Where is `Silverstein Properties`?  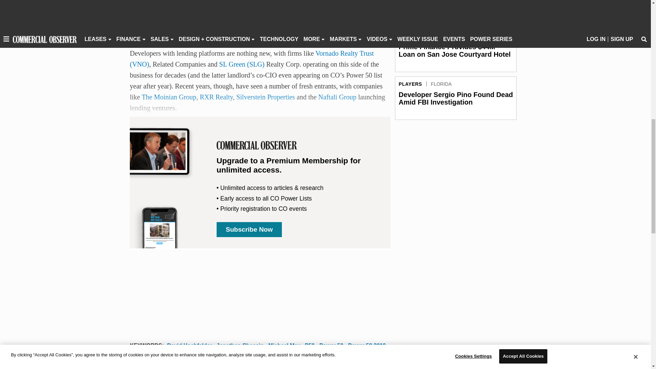 Silverstein Properties is located at coordinates (266, 97).